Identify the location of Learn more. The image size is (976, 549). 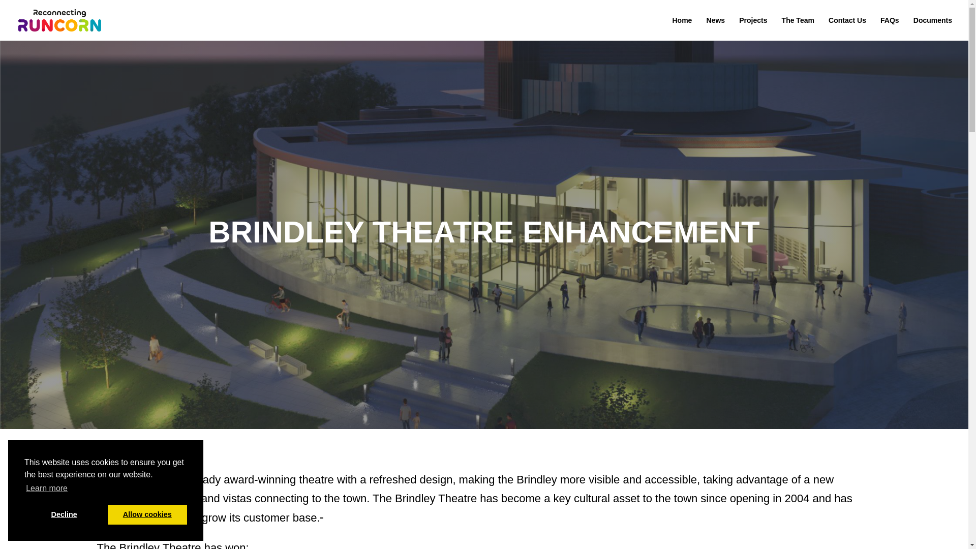
(47, 489).